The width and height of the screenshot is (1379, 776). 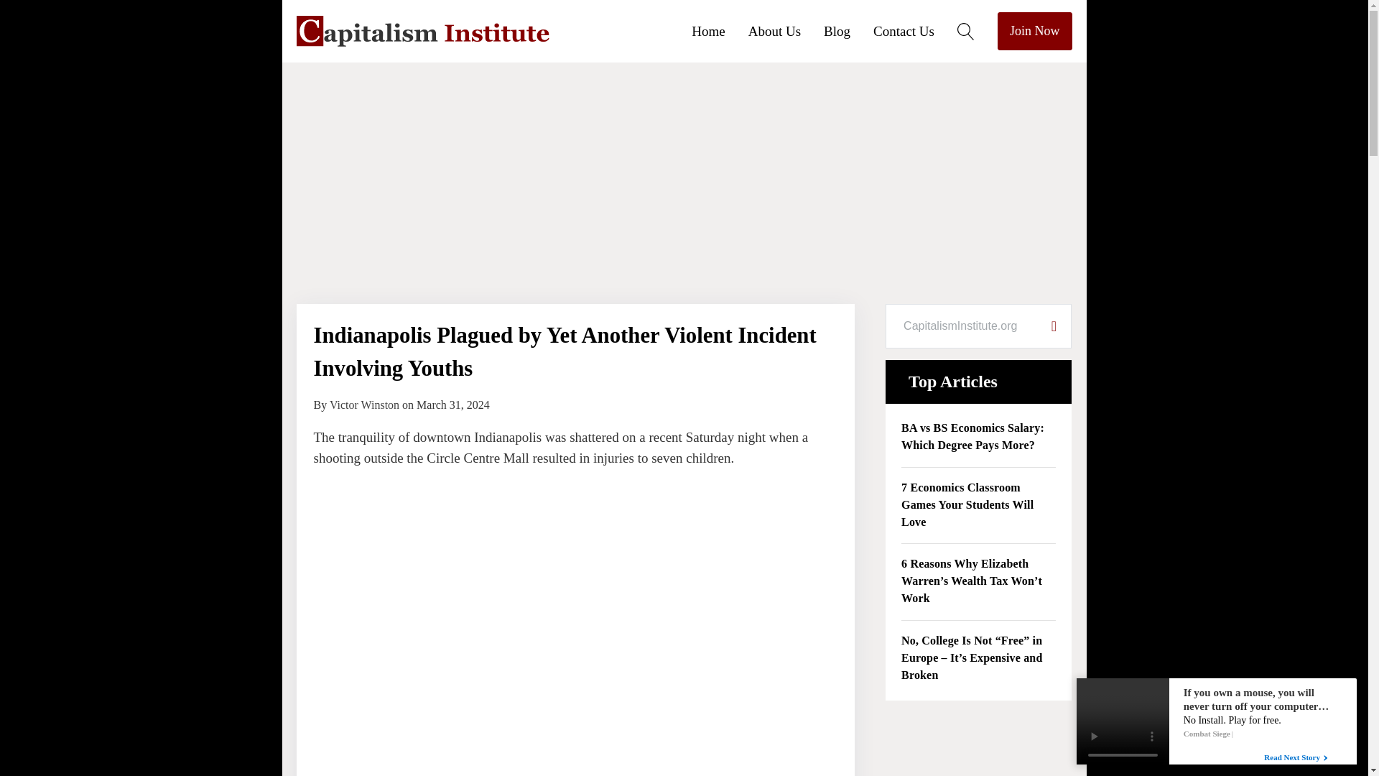 I want to click on About Us, so click(x=786, y=30).